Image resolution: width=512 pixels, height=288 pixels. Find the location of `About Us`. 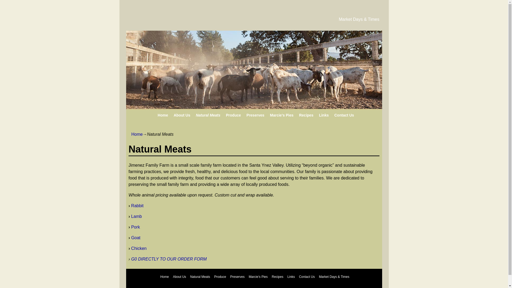

About Us is located at coordinates (182, 115).